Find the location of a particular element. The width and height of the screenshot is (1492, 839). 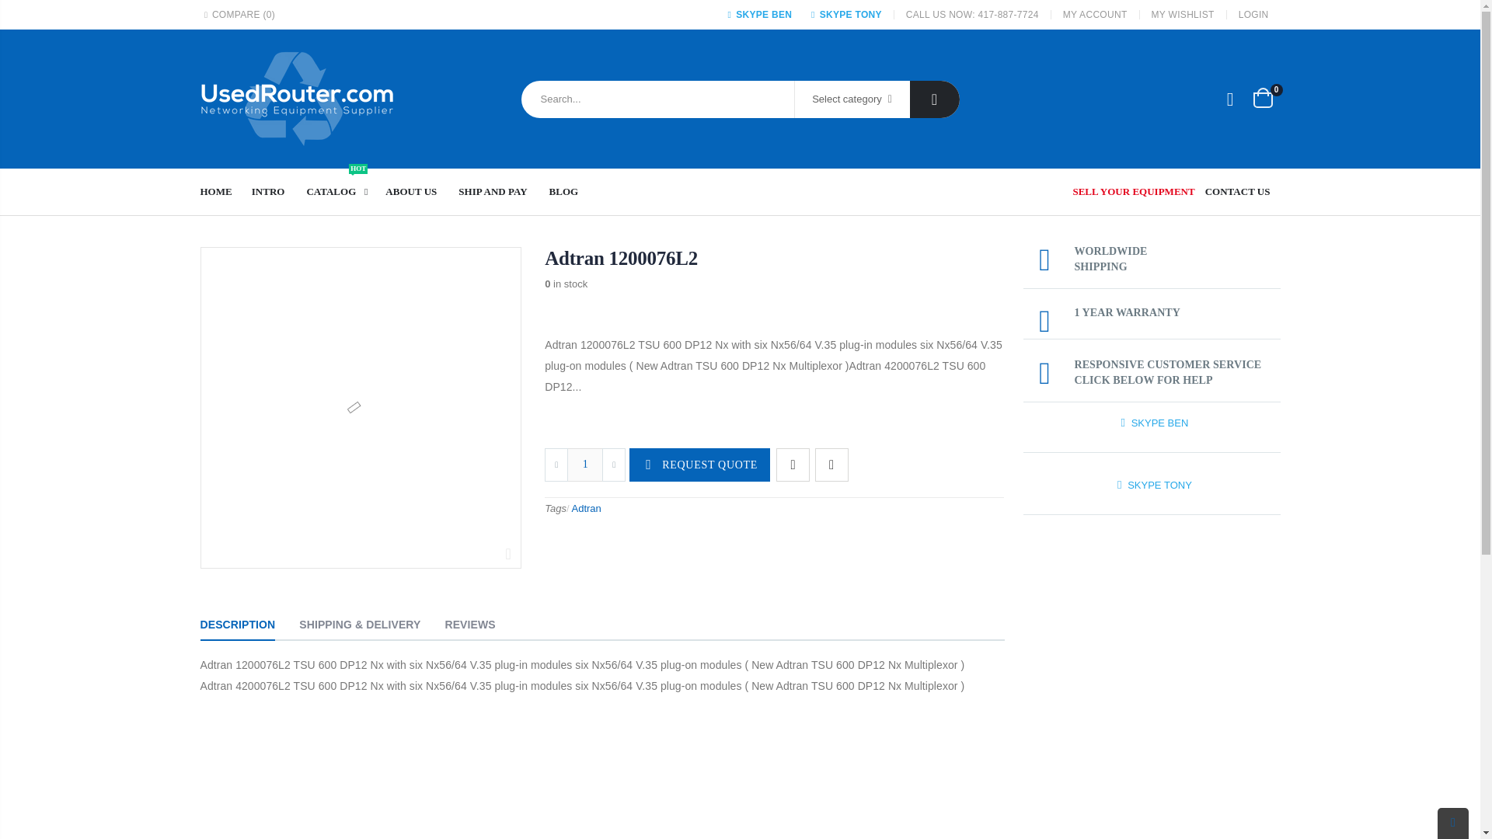

Search is located at coordinates (831, 463).